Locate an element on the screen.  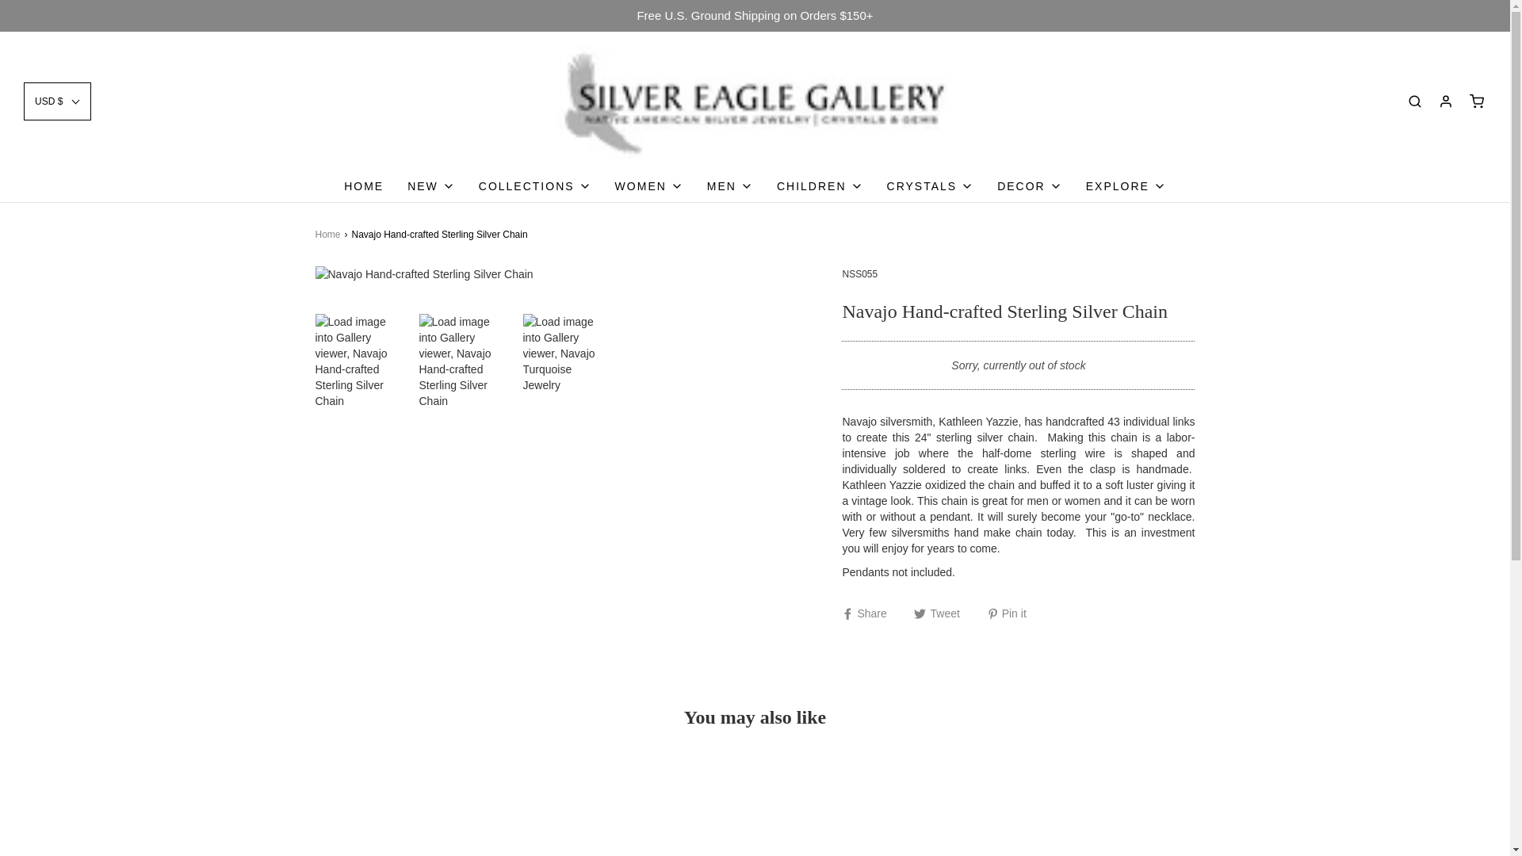
Search is located at coordinates (1414, 100).